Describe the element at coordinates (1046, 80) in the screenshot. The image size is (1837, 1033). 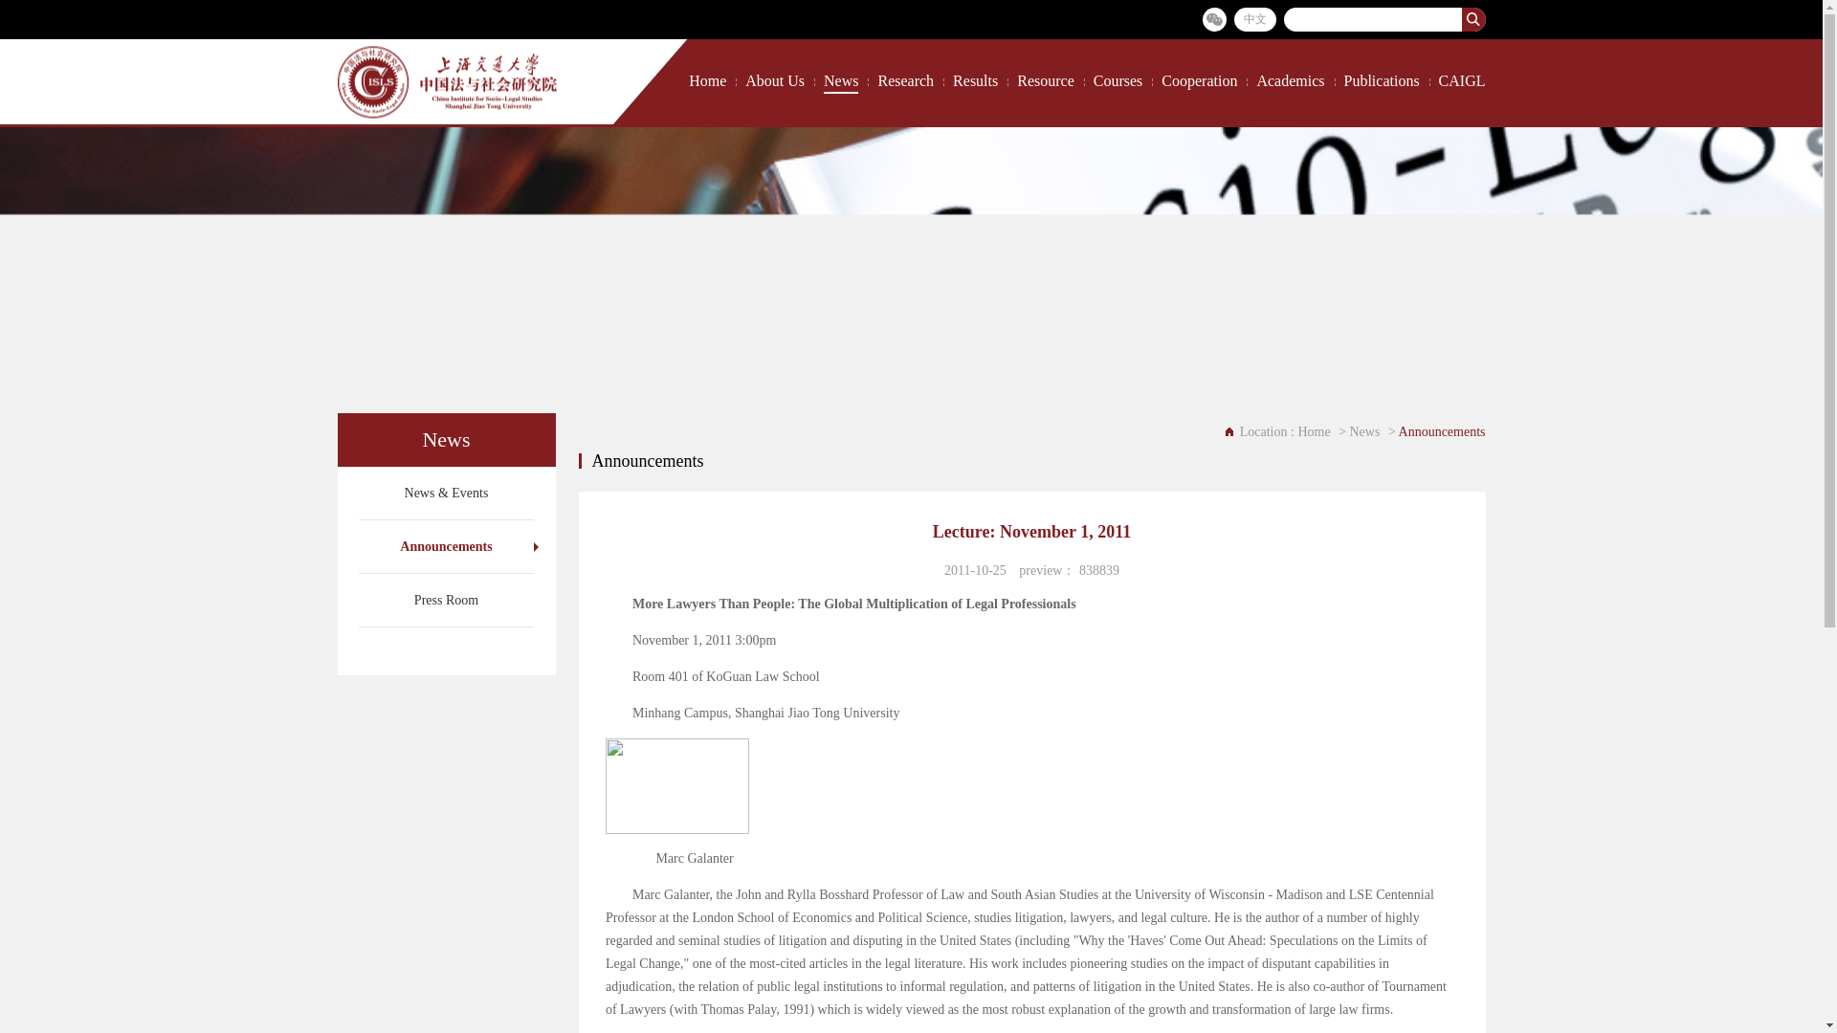
I see `Resource` at that location.